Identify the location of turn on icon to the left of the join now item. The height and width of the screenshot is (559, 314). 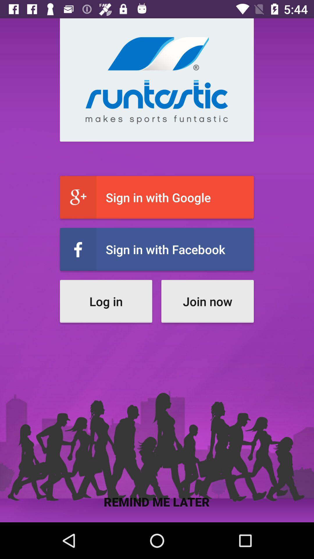
(106, 301).